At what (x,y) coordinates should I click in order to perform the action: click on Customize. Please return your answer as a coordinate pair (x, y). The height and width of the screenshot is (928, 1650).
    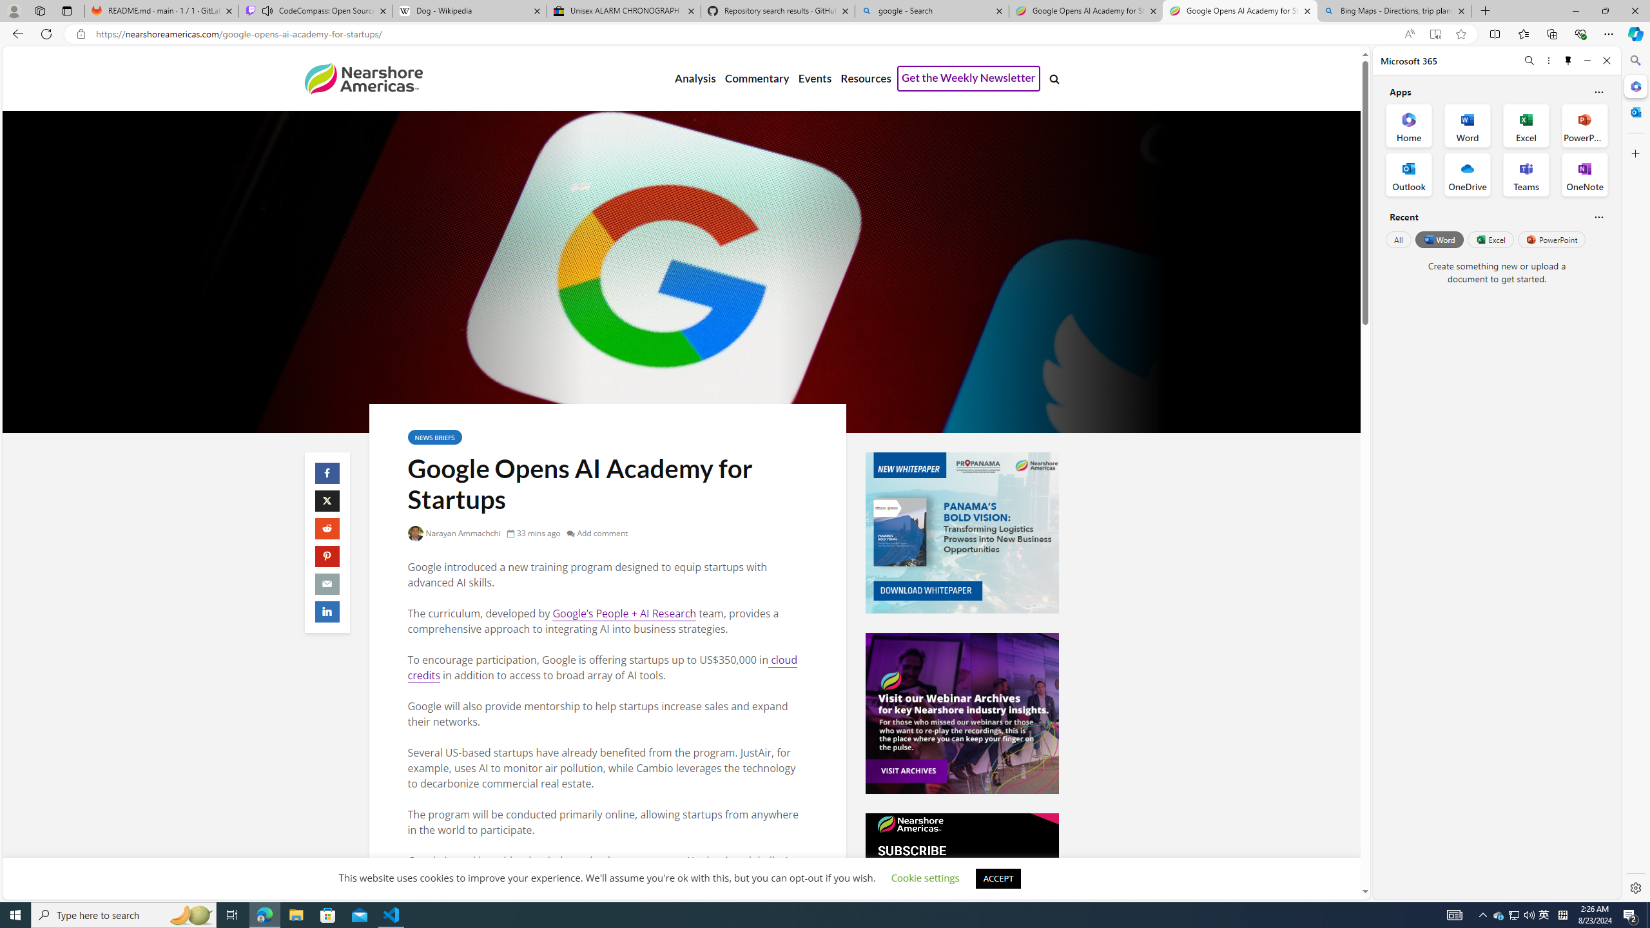
    Looking at the image, I should click on (1635, 153).